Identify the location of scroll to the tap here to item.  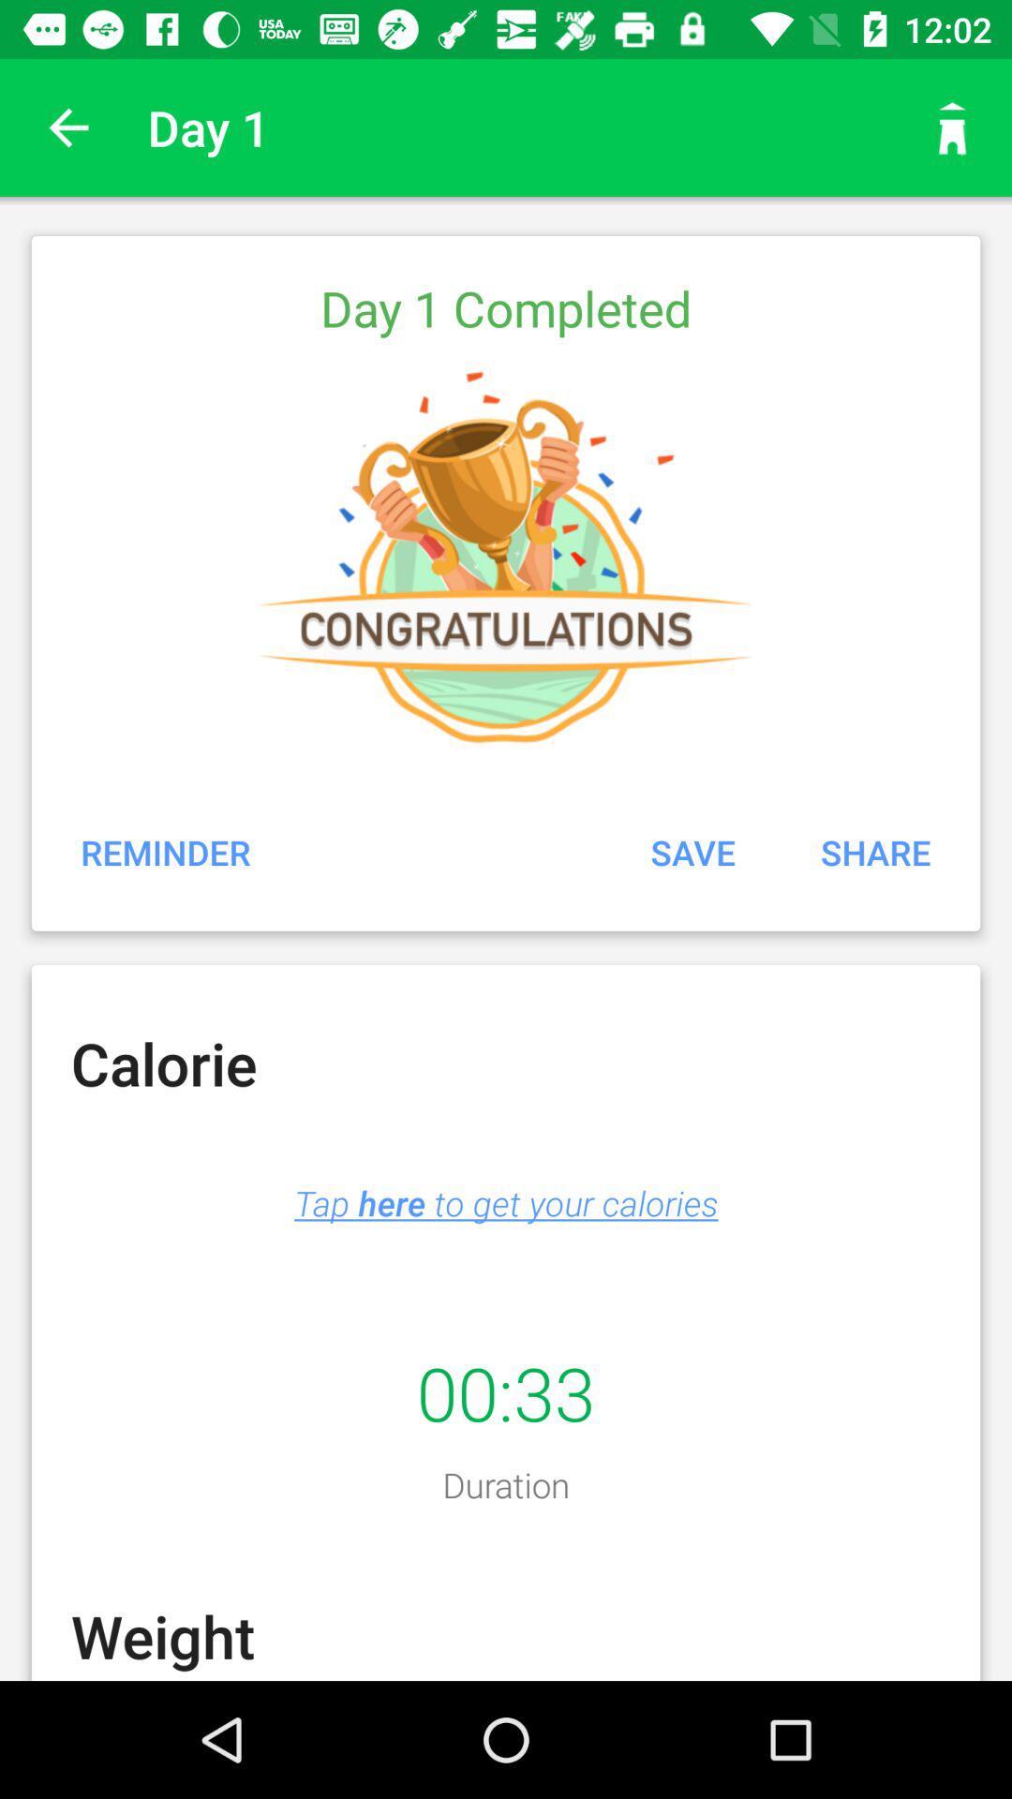
(506, 1203).